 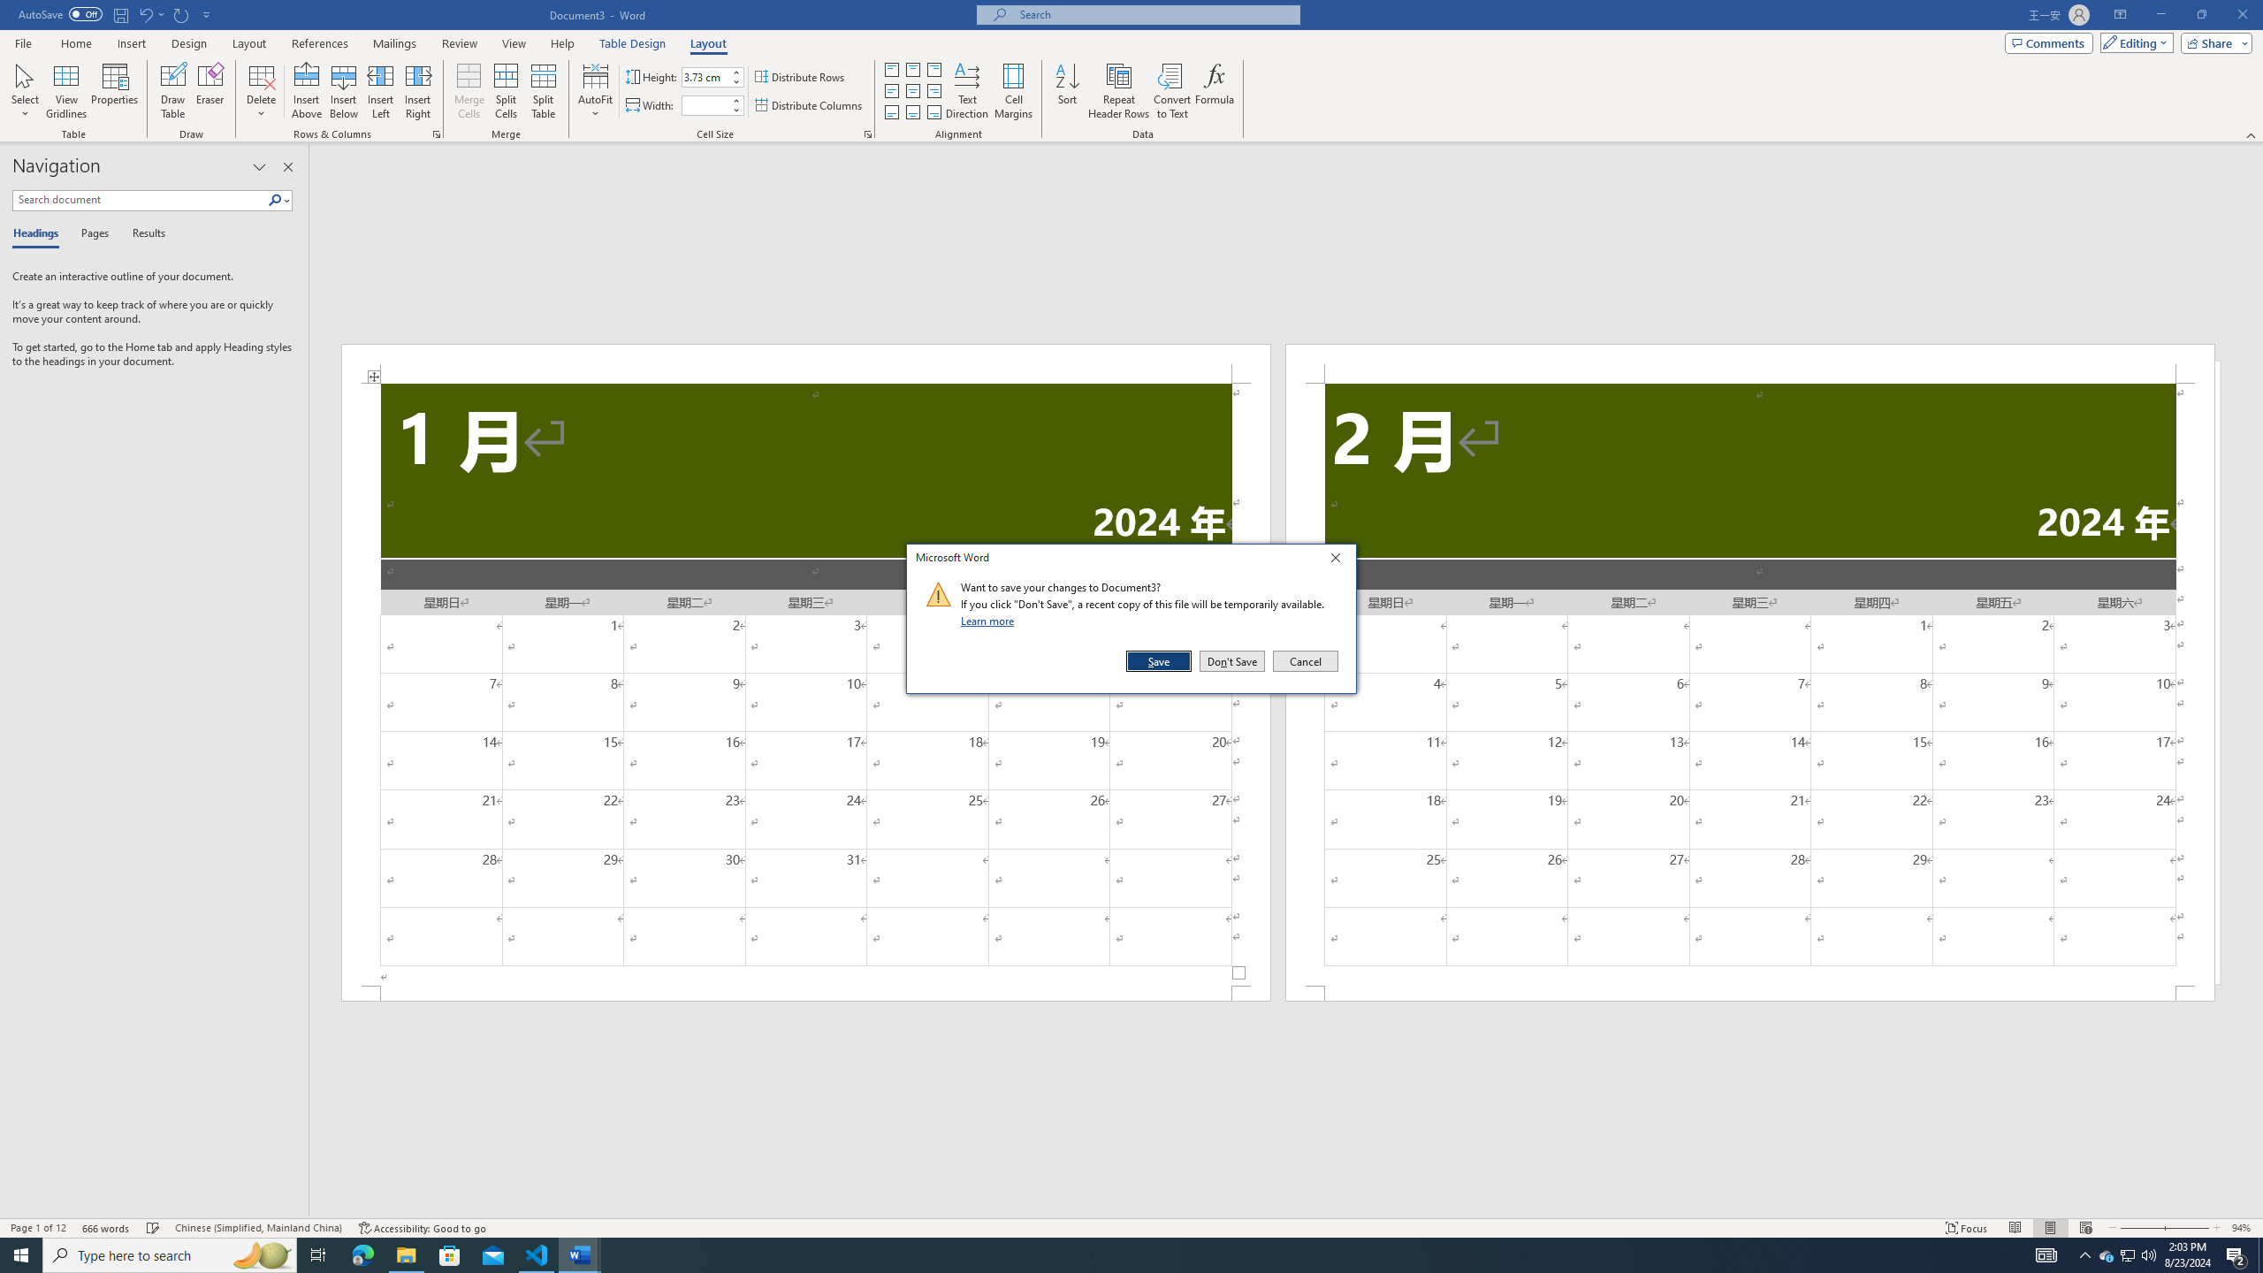 I want to click on Word Count 666 words, so click(x=108, y=1228).